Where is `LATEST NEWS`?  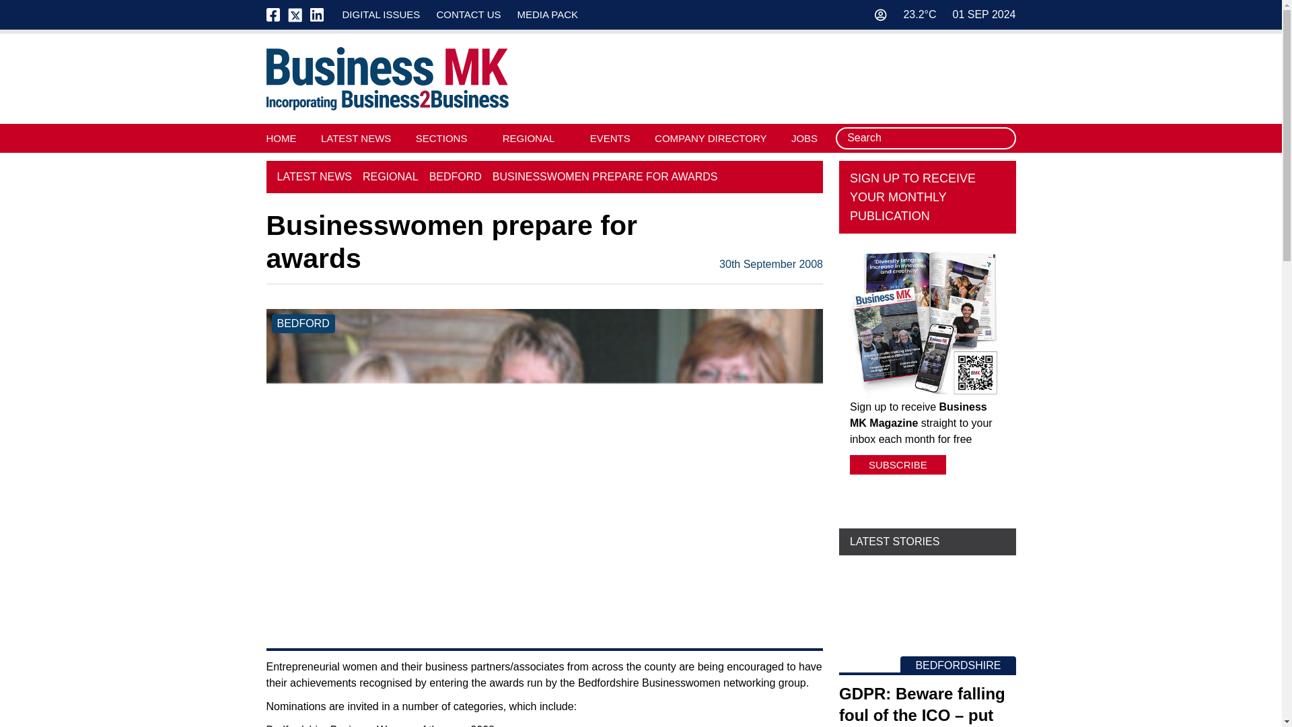
LATEST NEWS is located at coordinates (355, 137).